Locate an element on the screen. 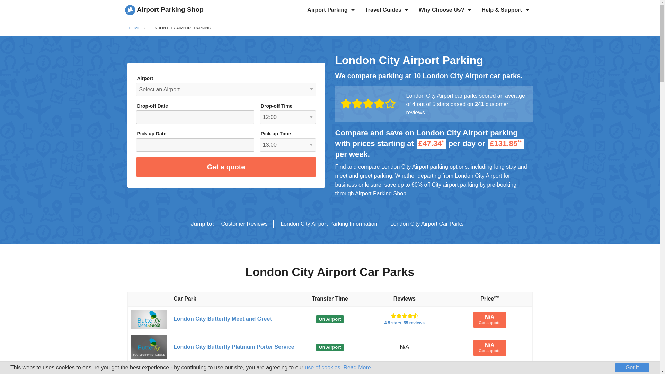 This screenshot has height=374, width=665. Get a quote is located at coordinates (427, 224).